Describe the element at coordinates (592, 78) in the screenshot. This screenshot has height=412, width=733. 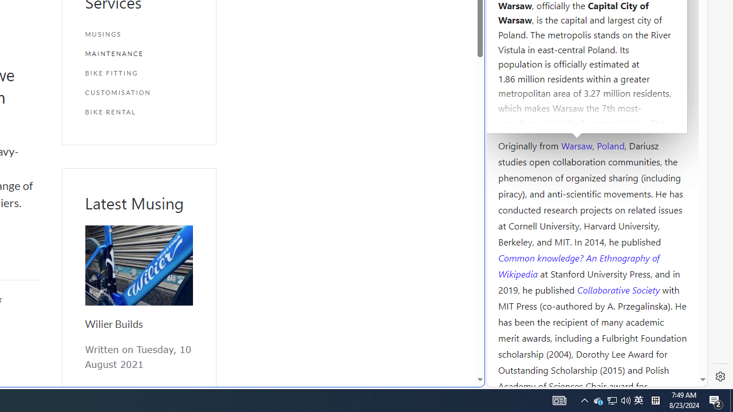
I see `Kozminski University` at that location.